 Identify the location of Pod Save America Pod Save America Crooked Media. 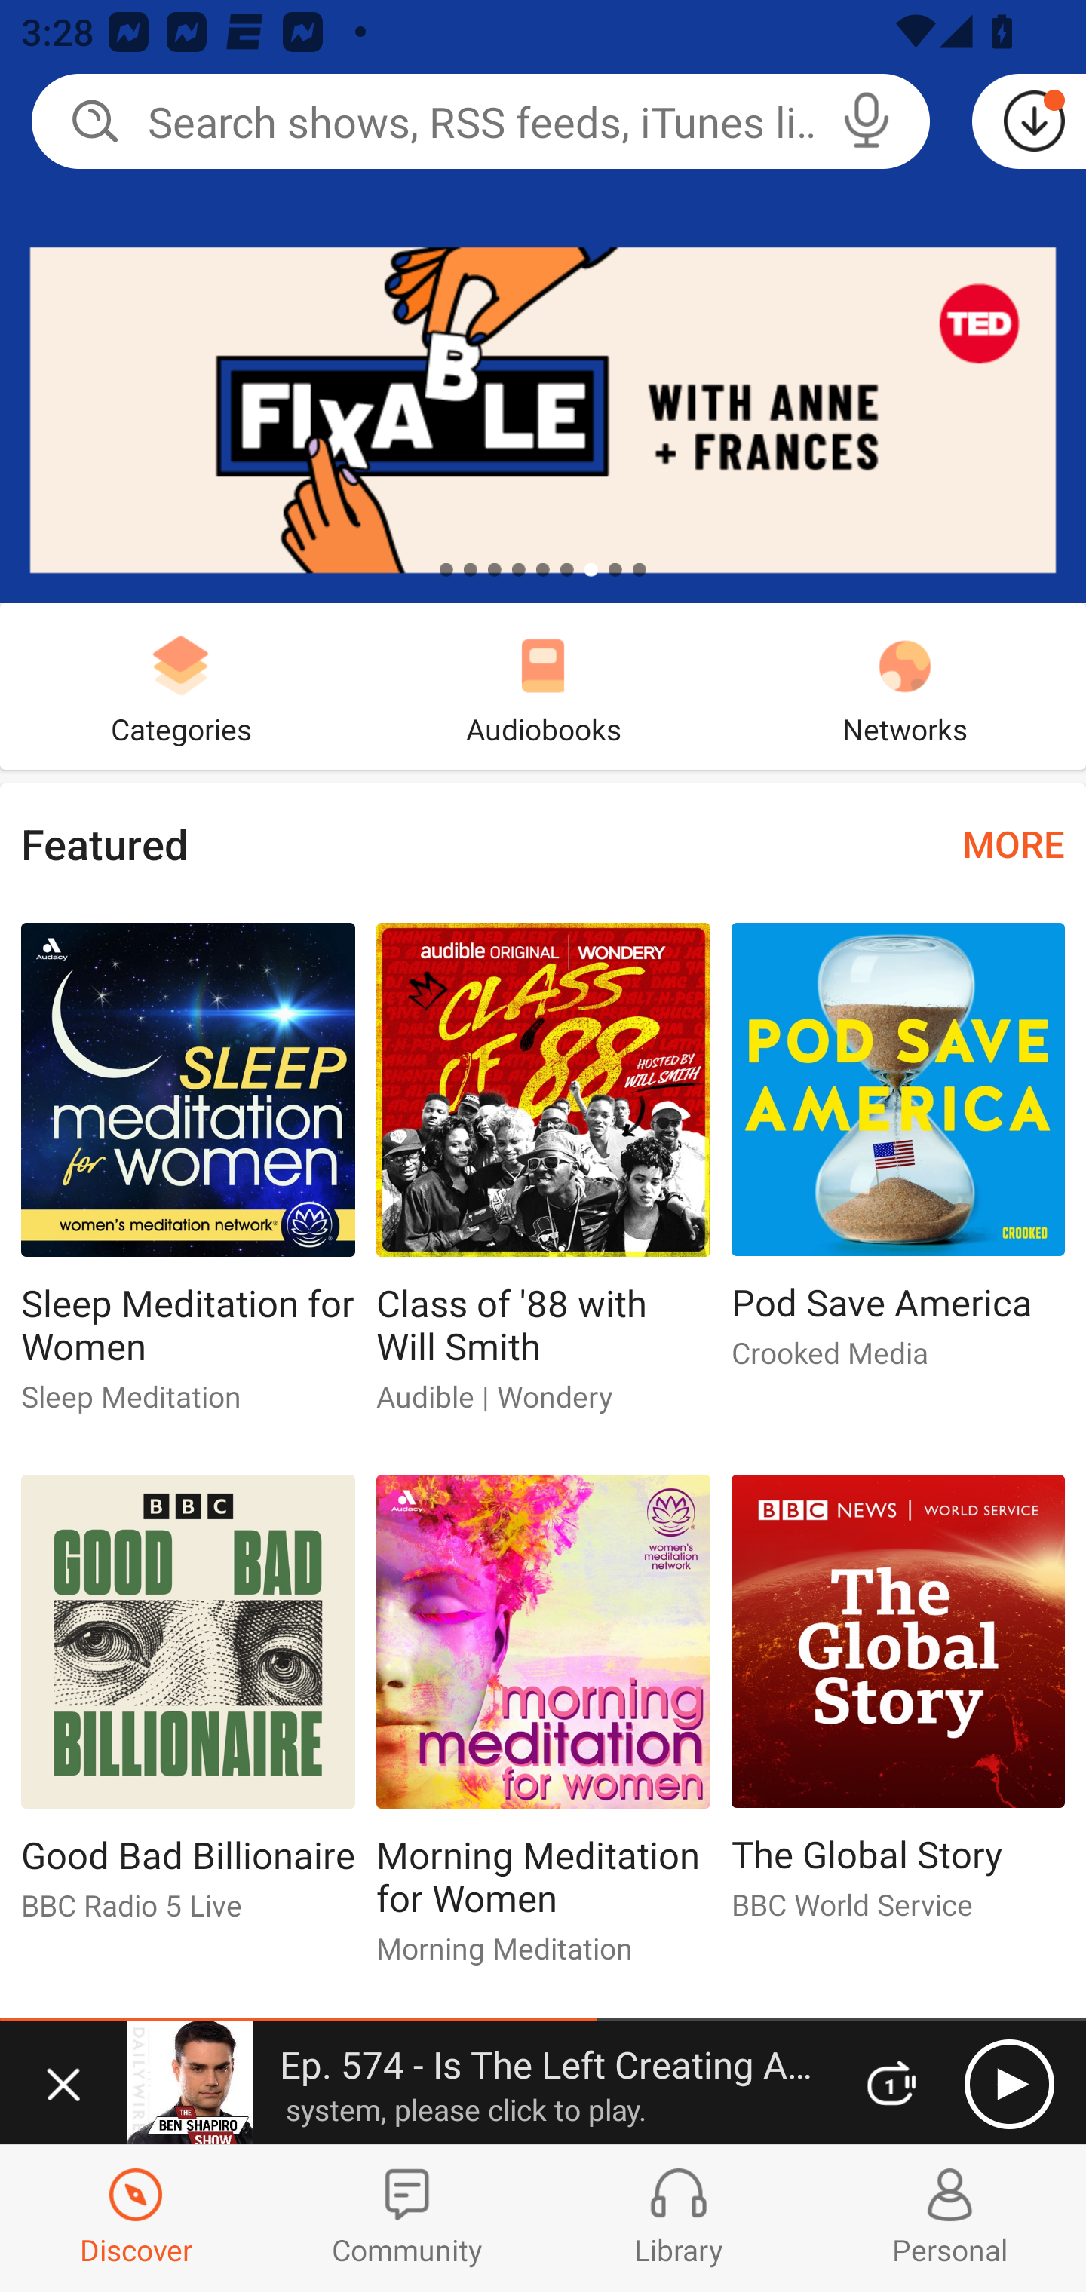
(898, 1158).